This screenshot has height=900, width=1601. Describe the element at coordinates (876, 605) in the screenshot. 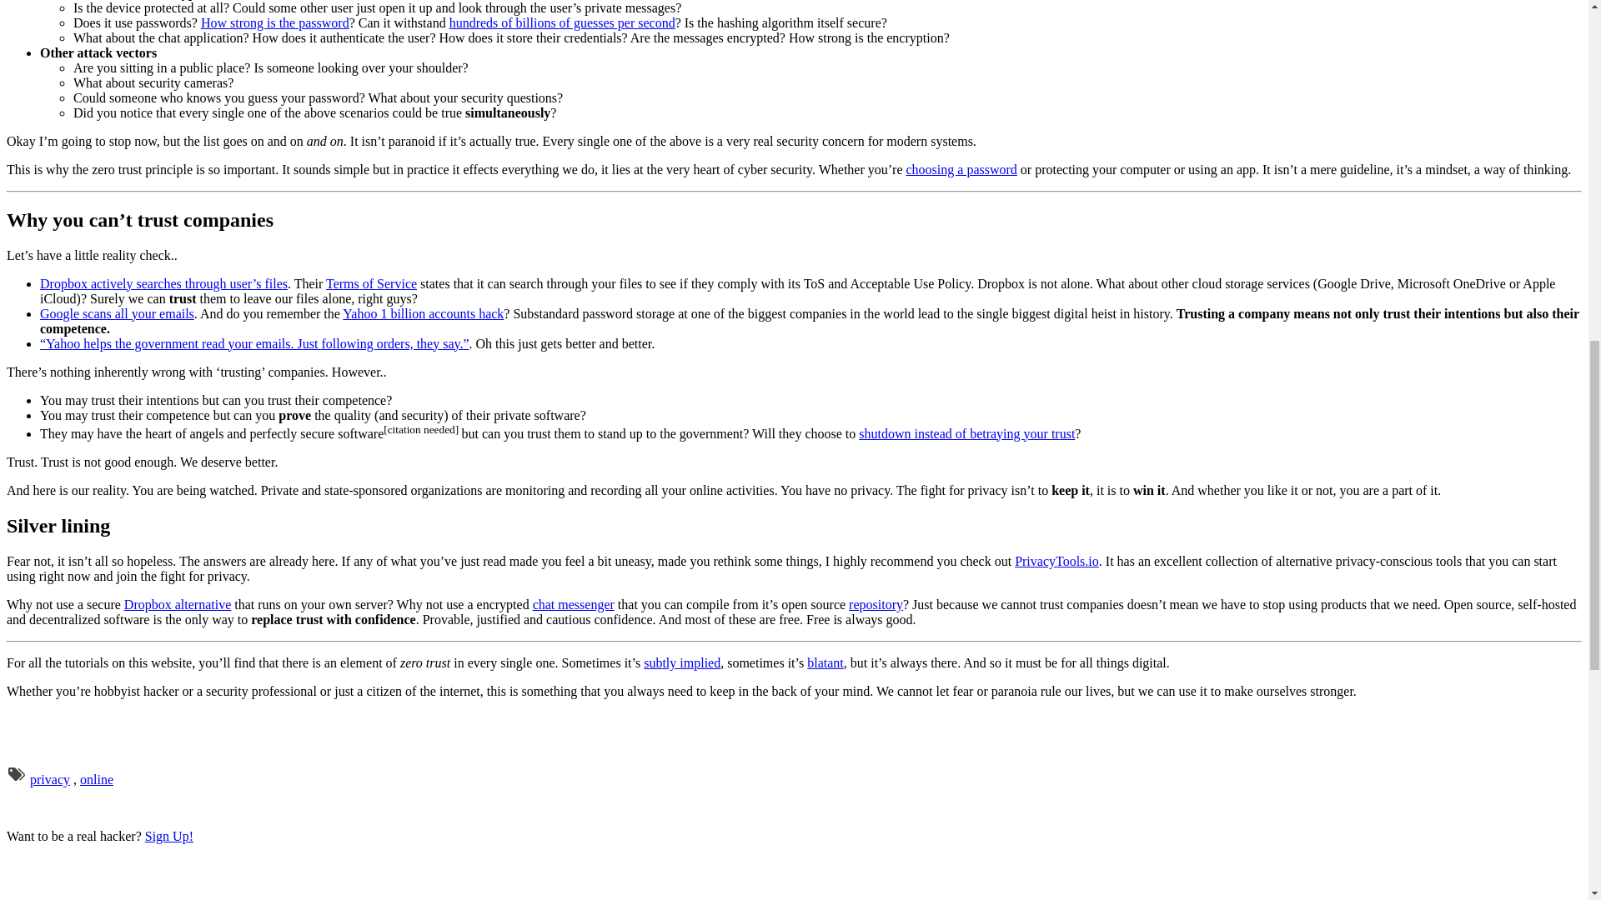

I see `repository` at that location.